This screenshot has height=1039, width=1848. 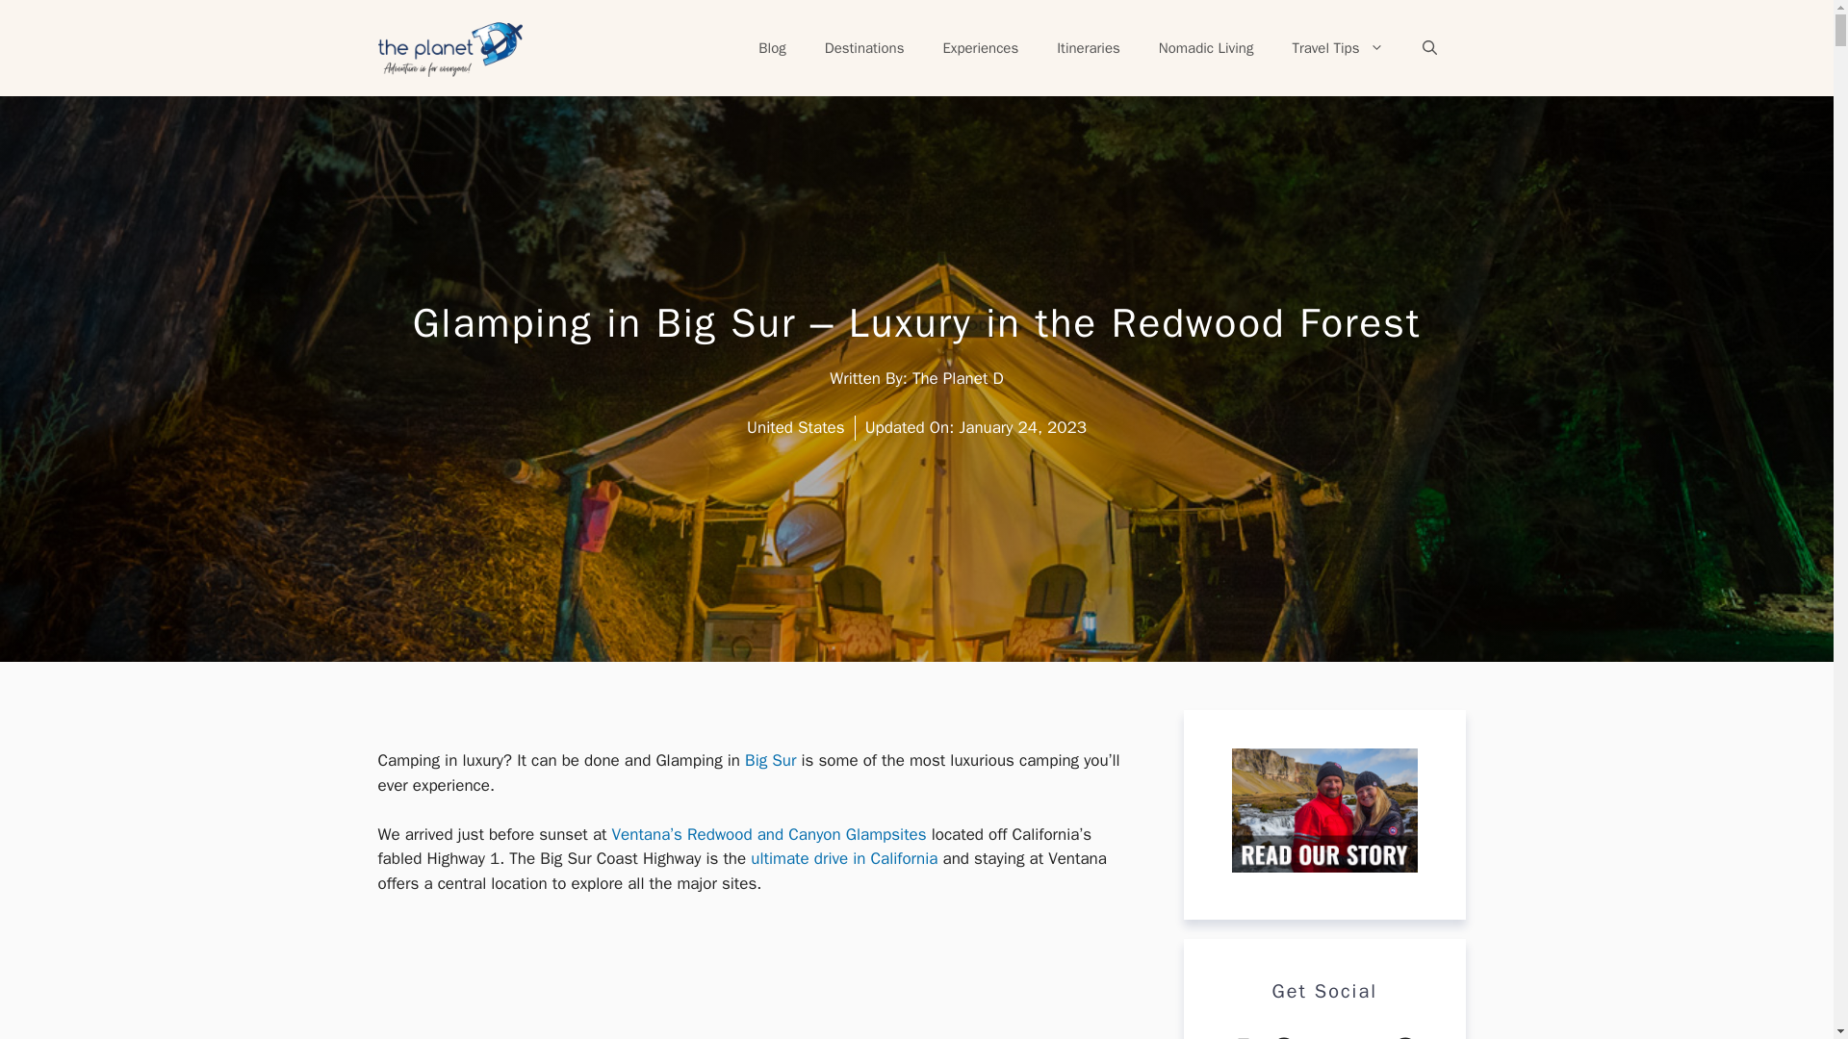 I want to click on The Planet D, so click(x=958, y=378).